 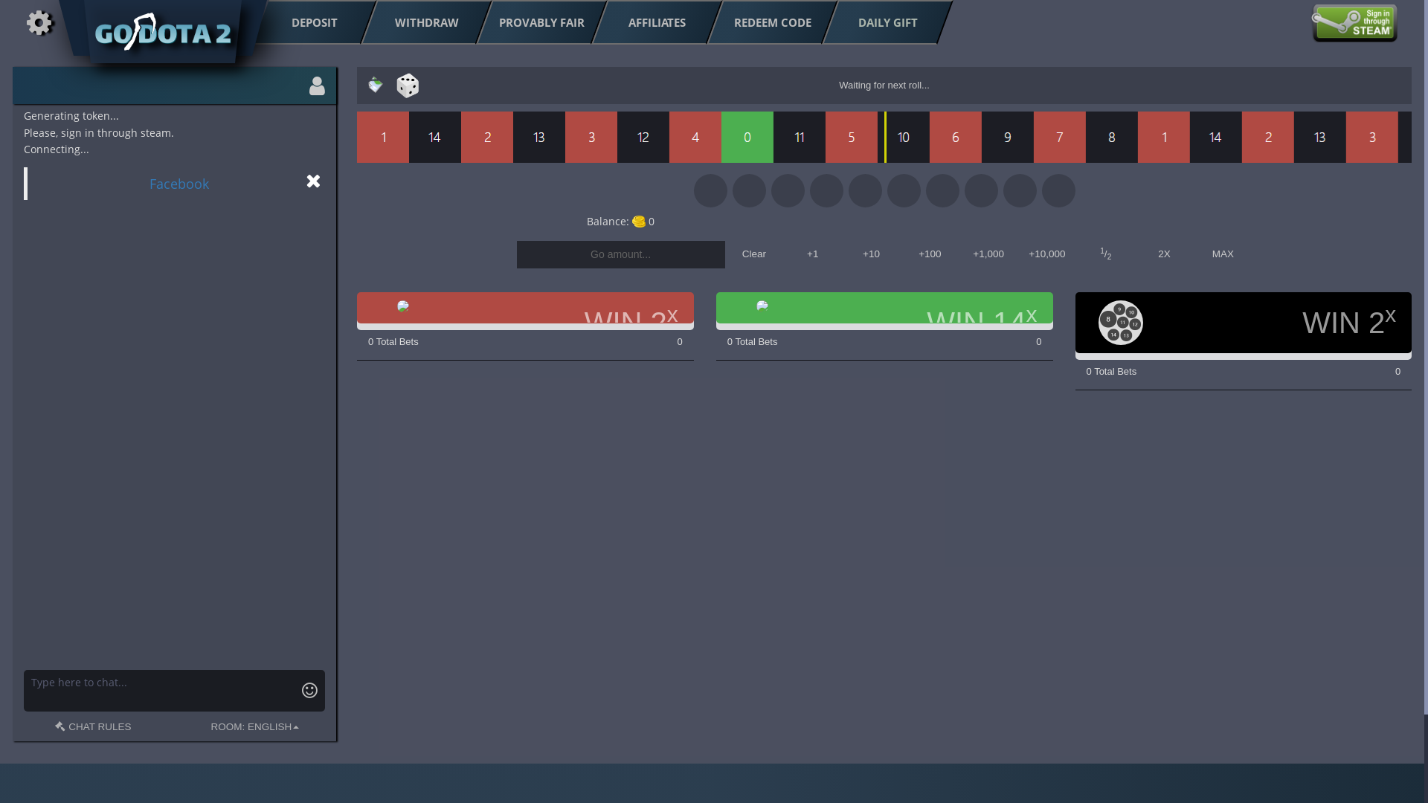 I want to click on Clear, so click(x=754, y=254).